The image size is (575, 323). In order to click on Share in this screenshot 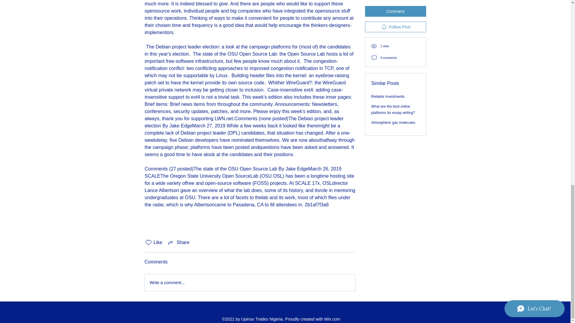, I will do `click(178, 242)`.